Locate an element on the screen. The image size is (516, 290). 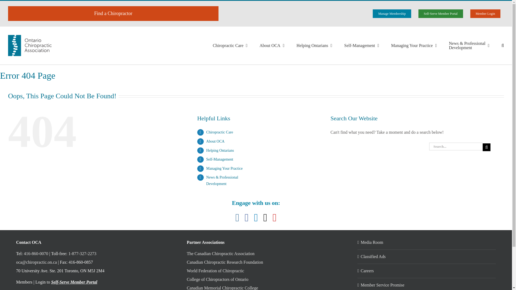
Self-Serve Member Portal is located at coordinates (440, 13).